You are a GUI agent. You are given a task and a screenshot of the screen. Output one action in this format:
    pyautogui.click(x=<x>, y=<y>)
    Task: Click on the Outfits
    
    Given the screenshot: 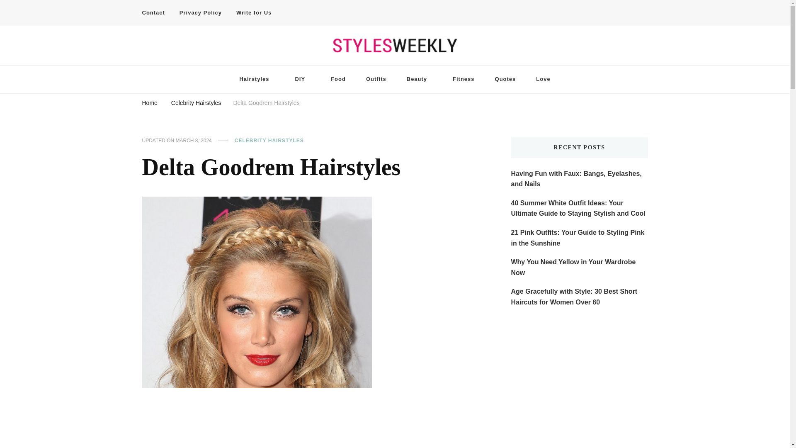 What is the action you would take?
    pyautogui.click(x=376, y=79)
    